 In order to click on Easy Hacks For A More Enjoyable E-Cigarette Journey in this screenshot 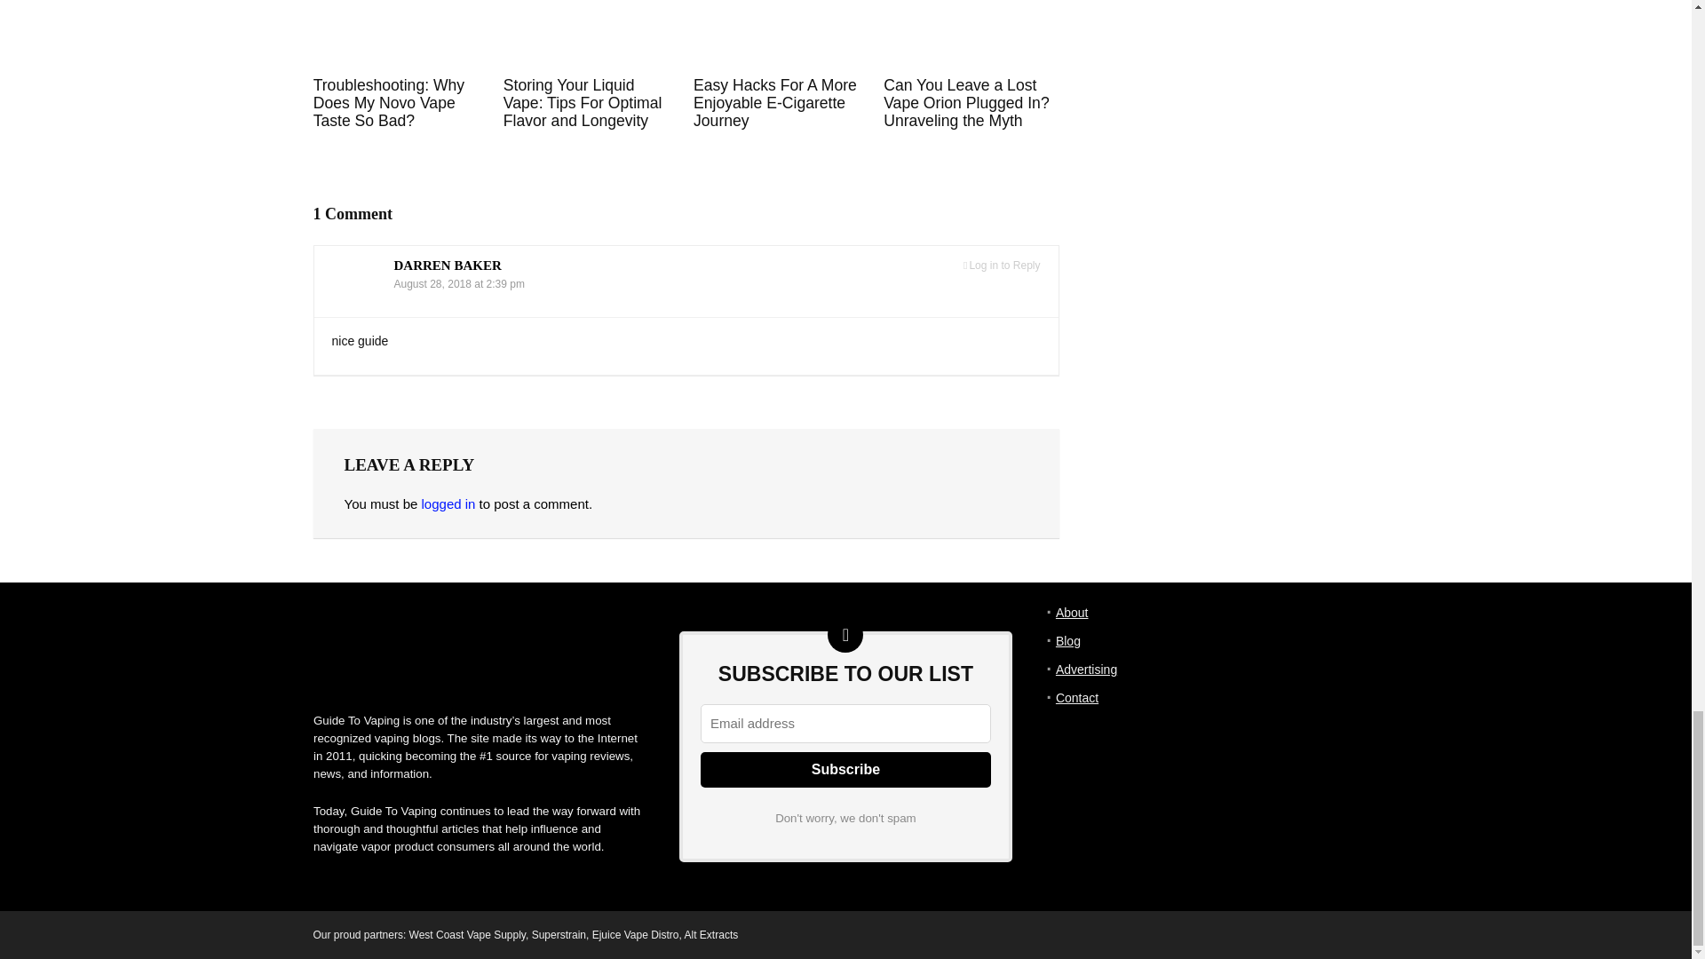, I will do `click(775, 103)`.